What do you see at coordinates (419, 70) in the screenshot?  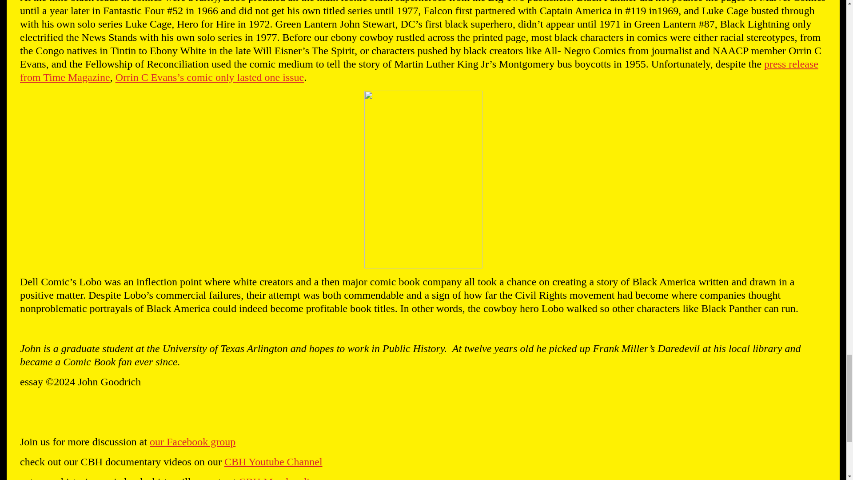 I see `press release from Time Magazine` at bounding box center [419, 70].